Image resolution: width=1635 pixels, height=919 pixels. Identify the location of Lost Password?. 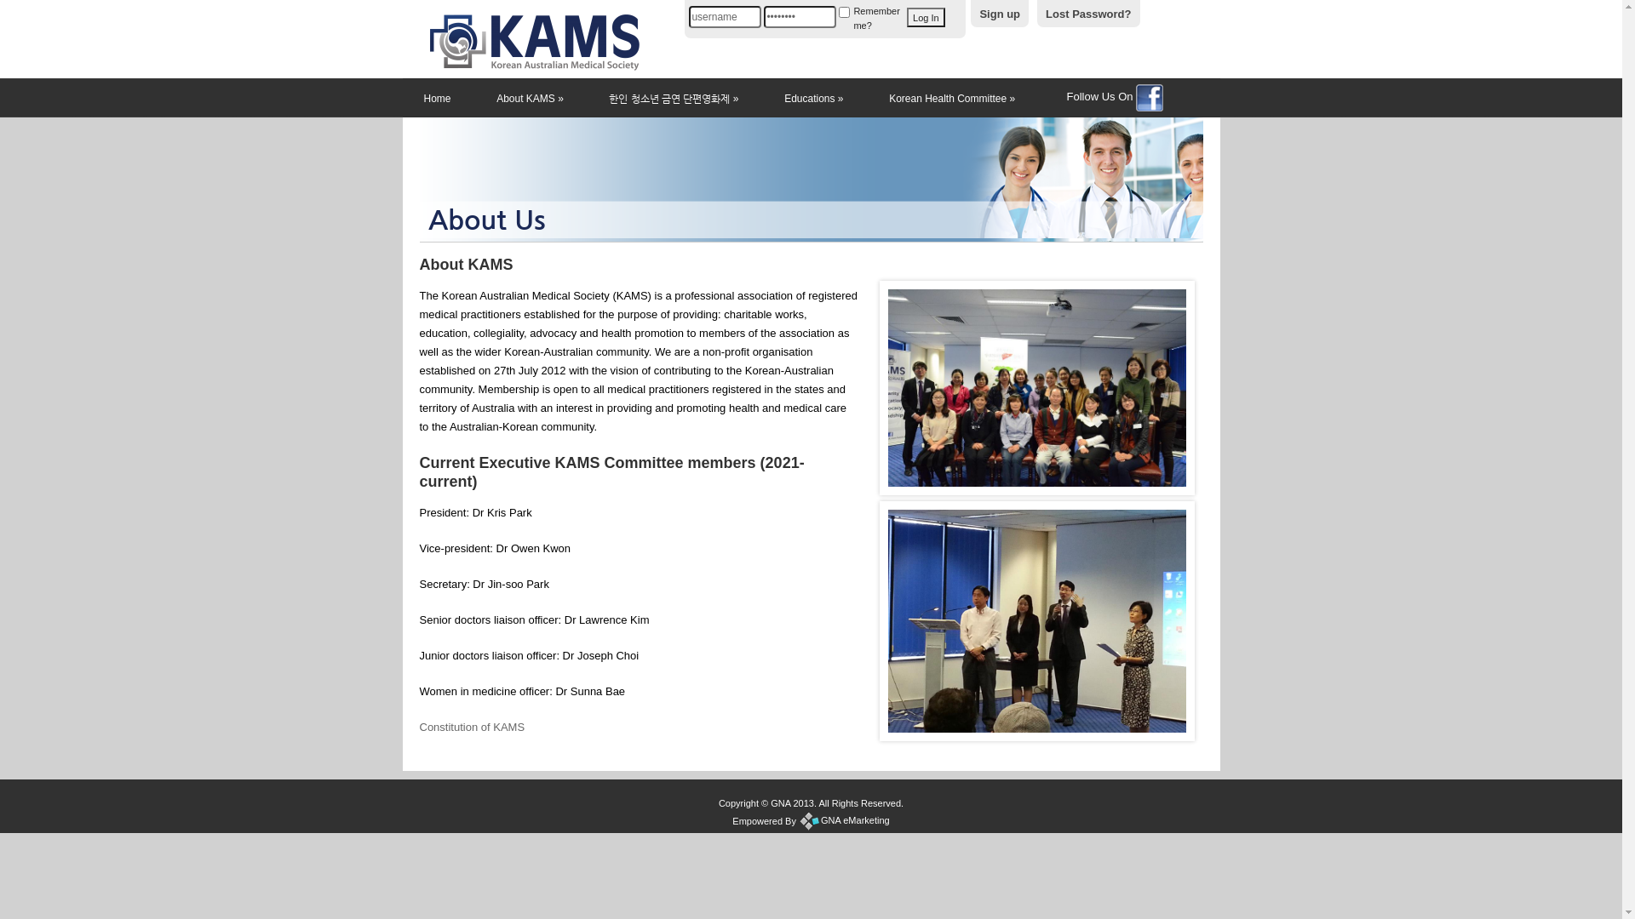
(1088, 14).